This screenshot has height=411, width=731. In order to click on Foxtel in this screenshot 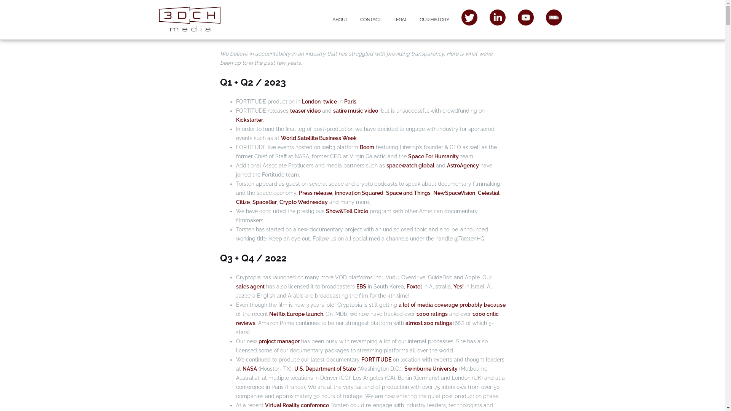, I will do `click(414, 287)`.